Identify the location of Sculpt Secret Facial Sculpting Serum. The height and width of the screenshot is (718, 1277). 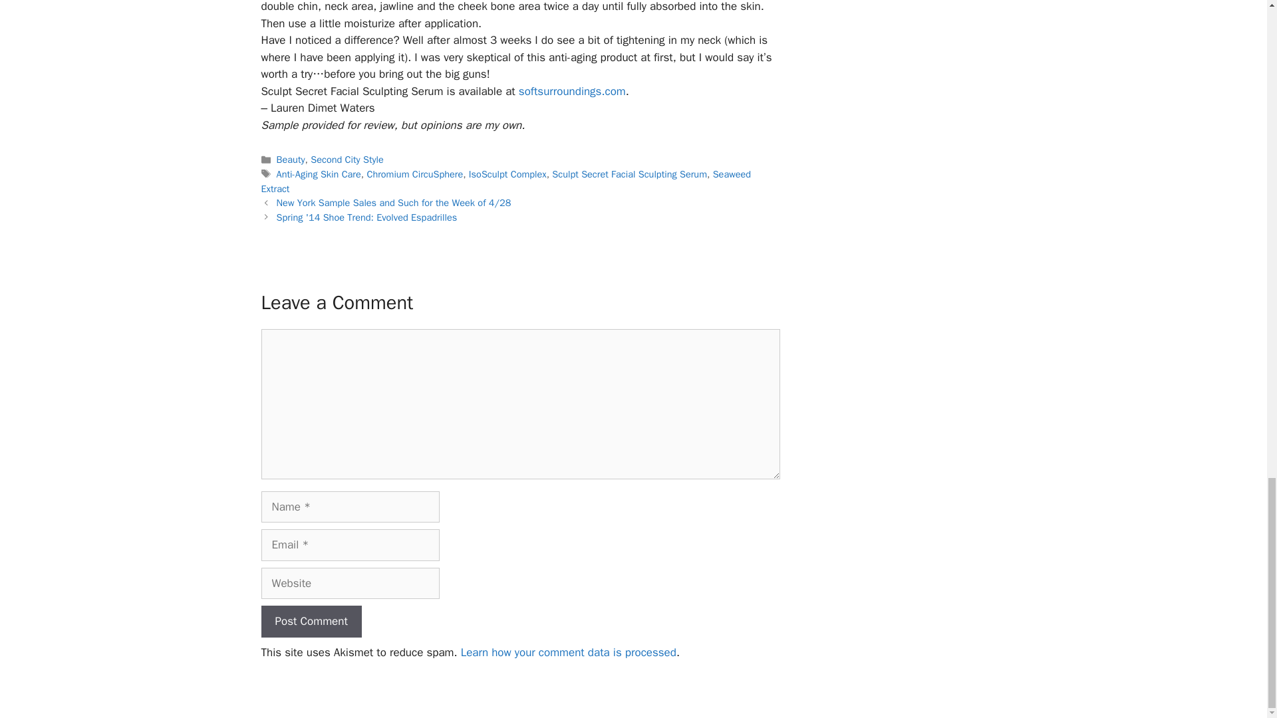
(629, 174).